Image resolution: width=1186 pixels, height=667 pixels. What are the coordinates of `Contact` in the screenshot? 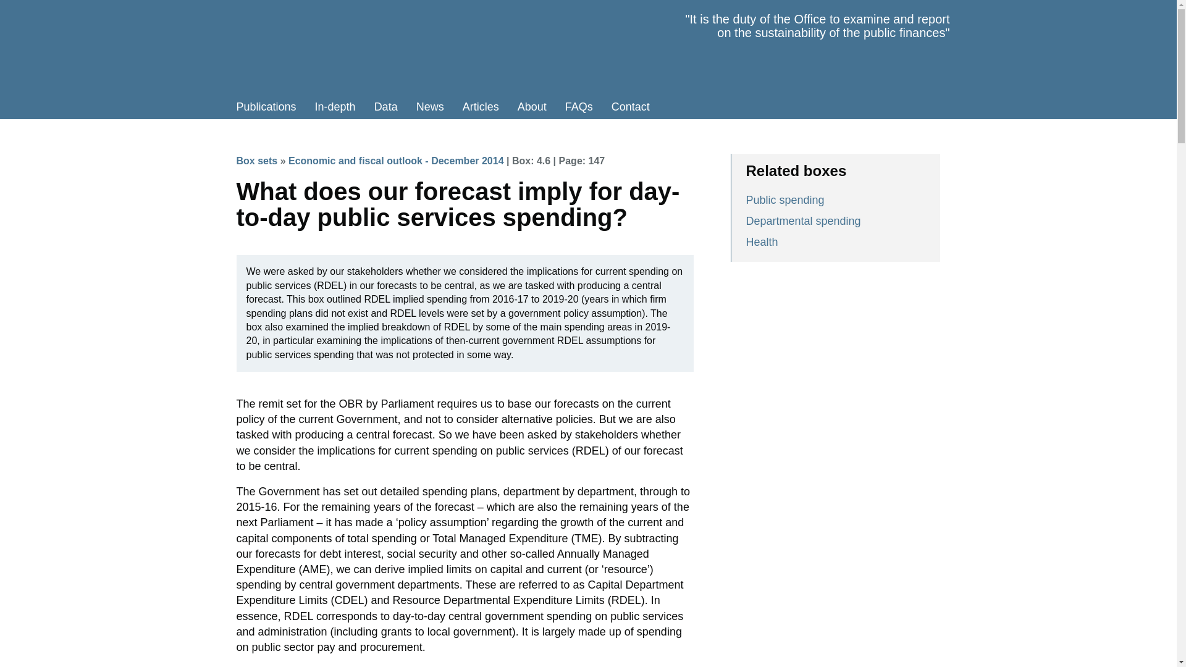 It's located at (631, 107).